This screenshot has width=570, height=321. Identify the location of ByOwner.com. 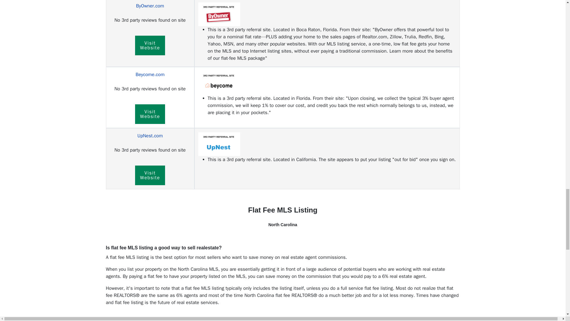
(150, 114).